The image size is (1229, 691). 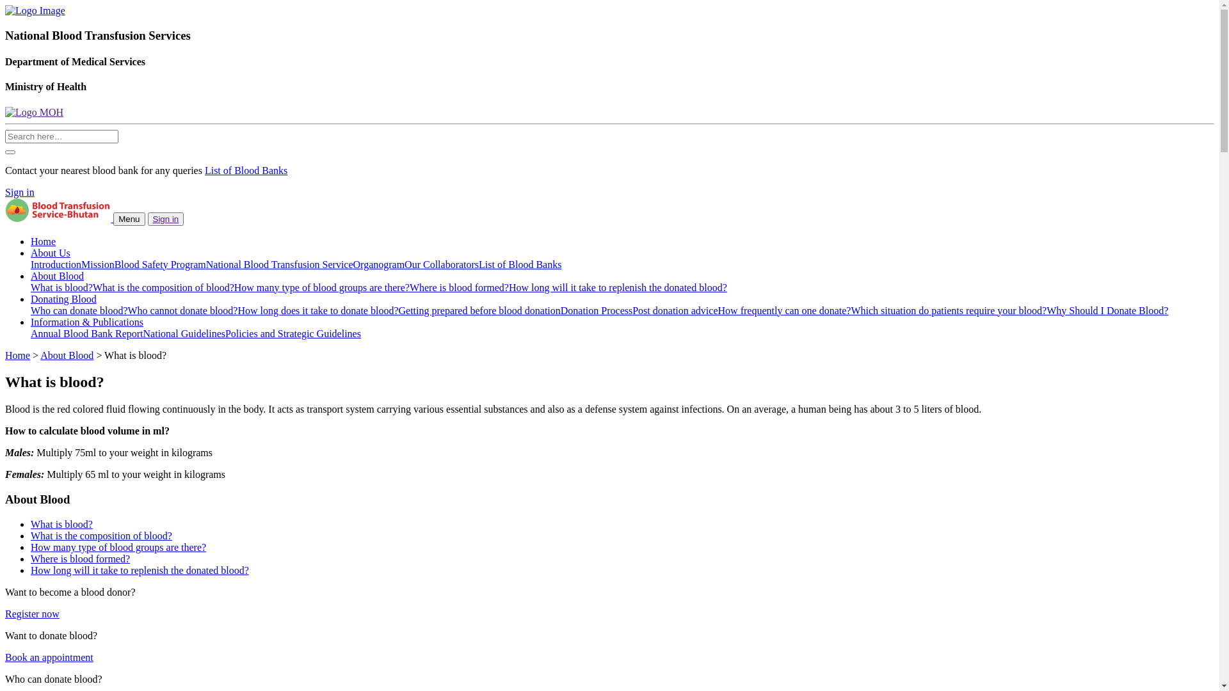 What do you see at coordinates (20, 192) in the screenshot?
I see `Sign in` at bounding box center [20, 192].